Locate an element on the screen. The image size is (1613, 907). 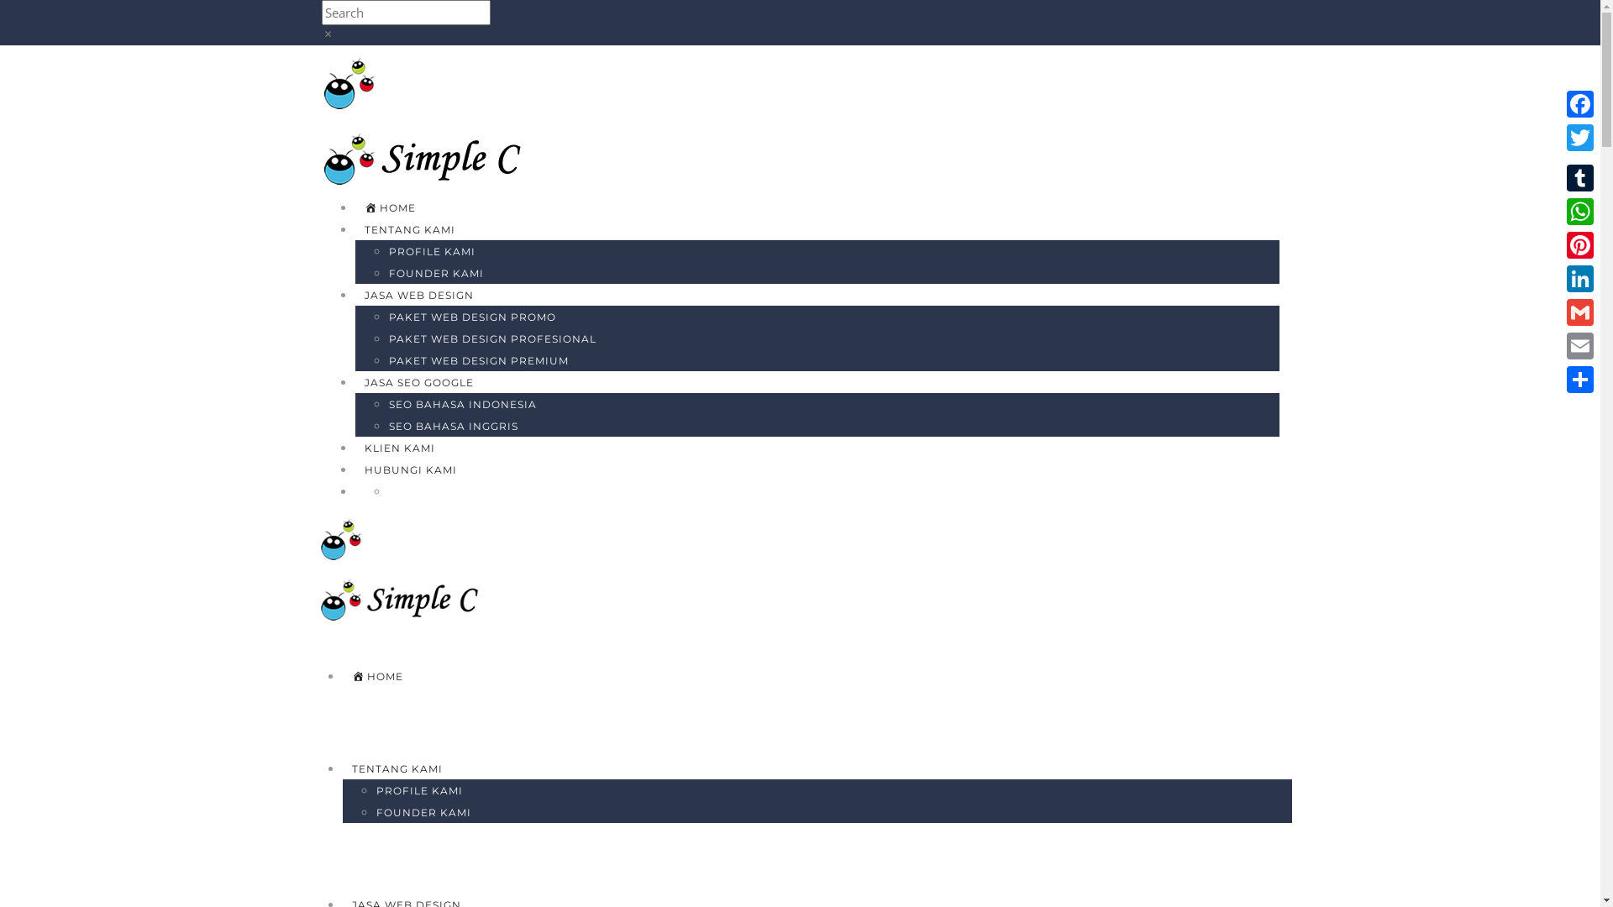
Jasa Web Design Murah is located at coordinates (432, 157).